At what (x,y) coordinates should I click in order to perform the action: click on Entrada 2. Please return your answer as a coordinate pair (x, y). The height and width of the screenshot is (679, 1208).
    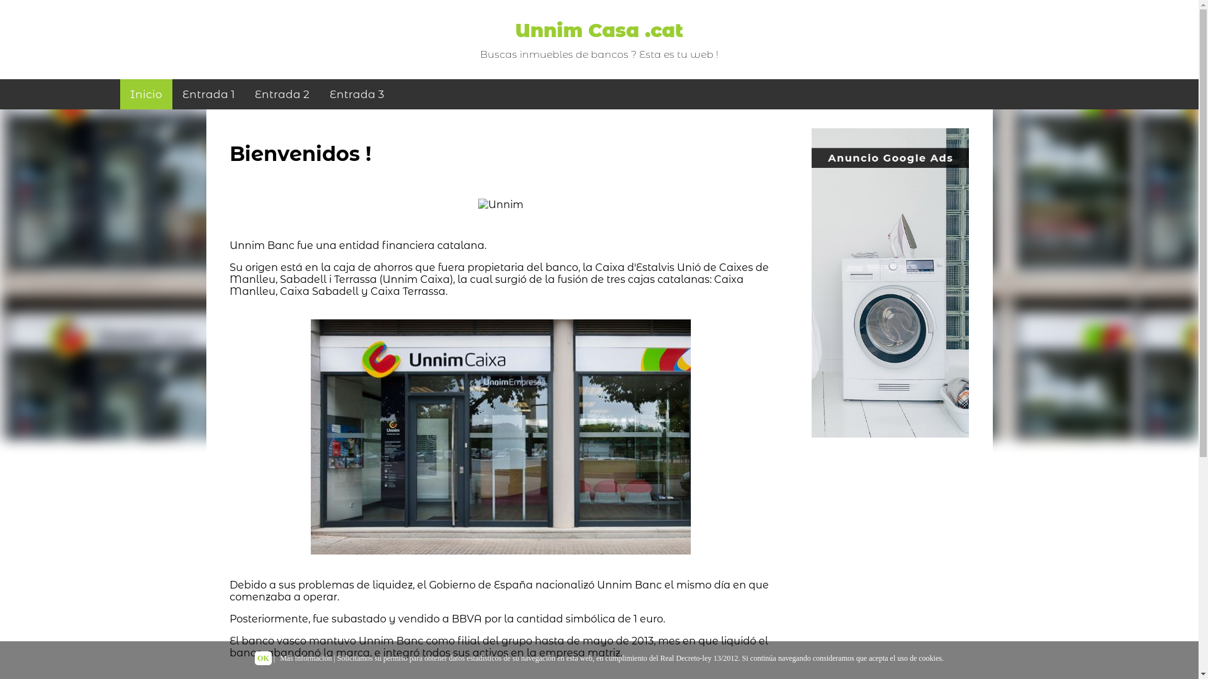
    Looking at the image, I should click on (281, 94).